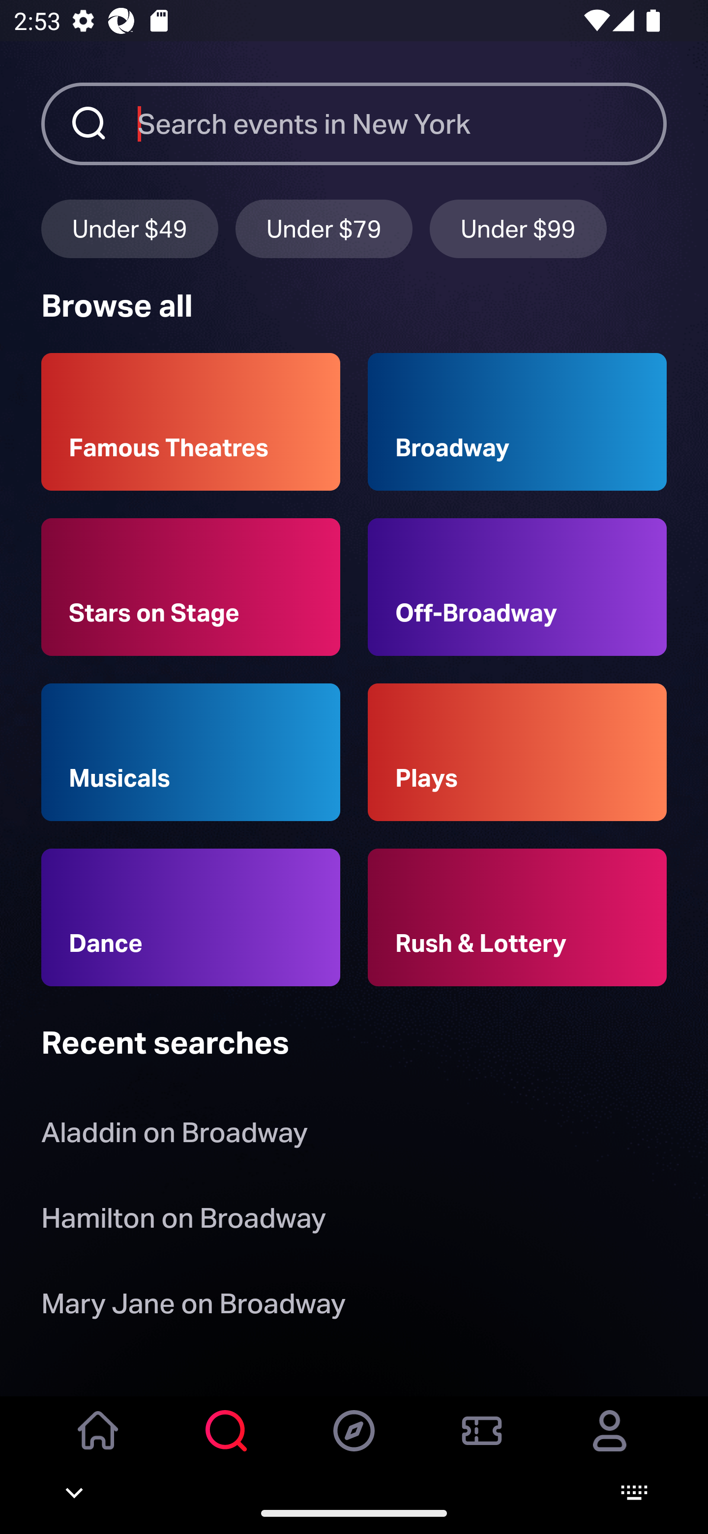 The width and height of the screenshot is (708, 1534). Describe the element at coordinates (324, 228) in the screenshot. I see `Under $79` at that location.